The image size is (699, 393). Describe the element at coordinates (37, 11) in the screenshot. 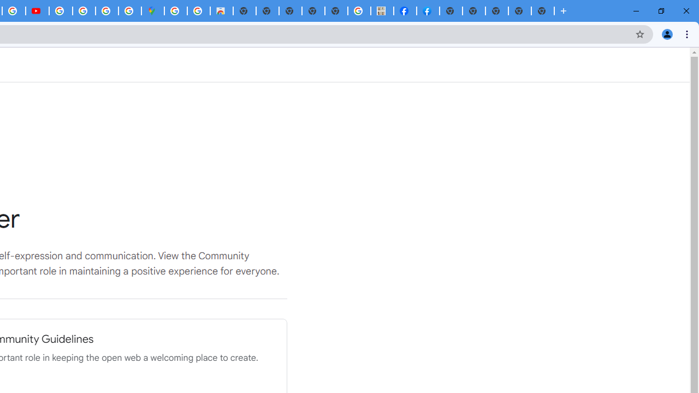

I see `Subscriptions - YouTube` at that location.